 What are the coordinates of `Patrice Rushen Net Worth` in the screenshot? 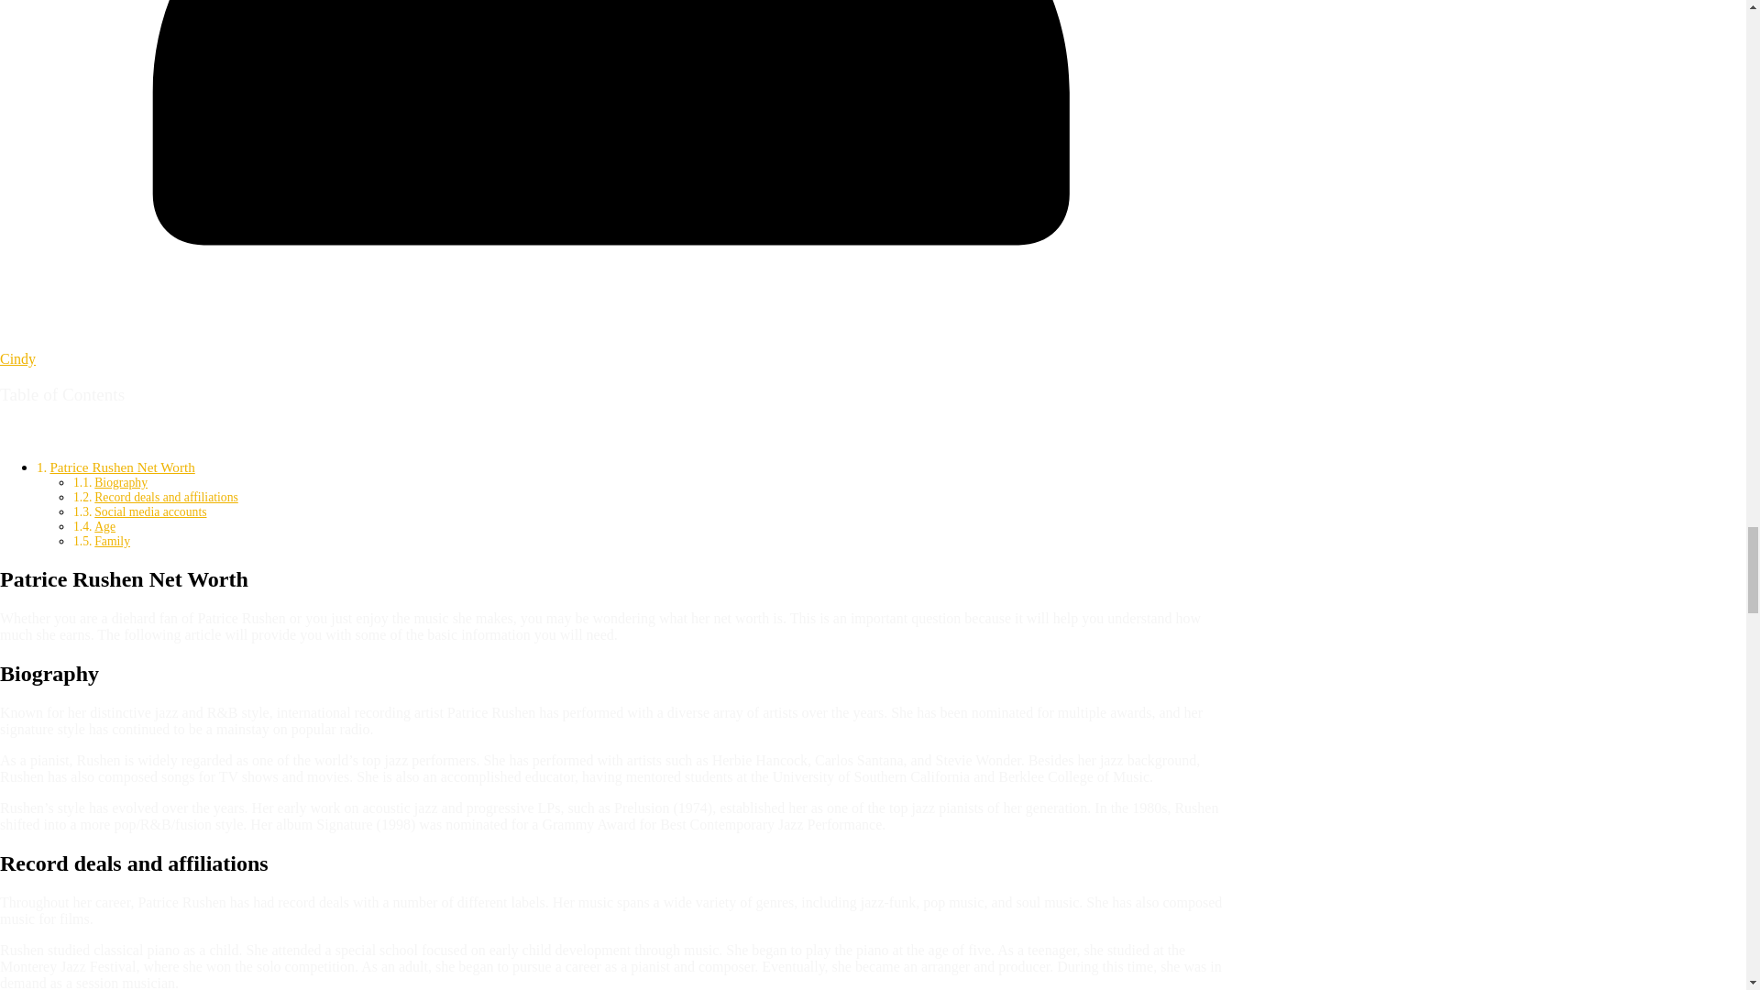 It's located at (121, 467).